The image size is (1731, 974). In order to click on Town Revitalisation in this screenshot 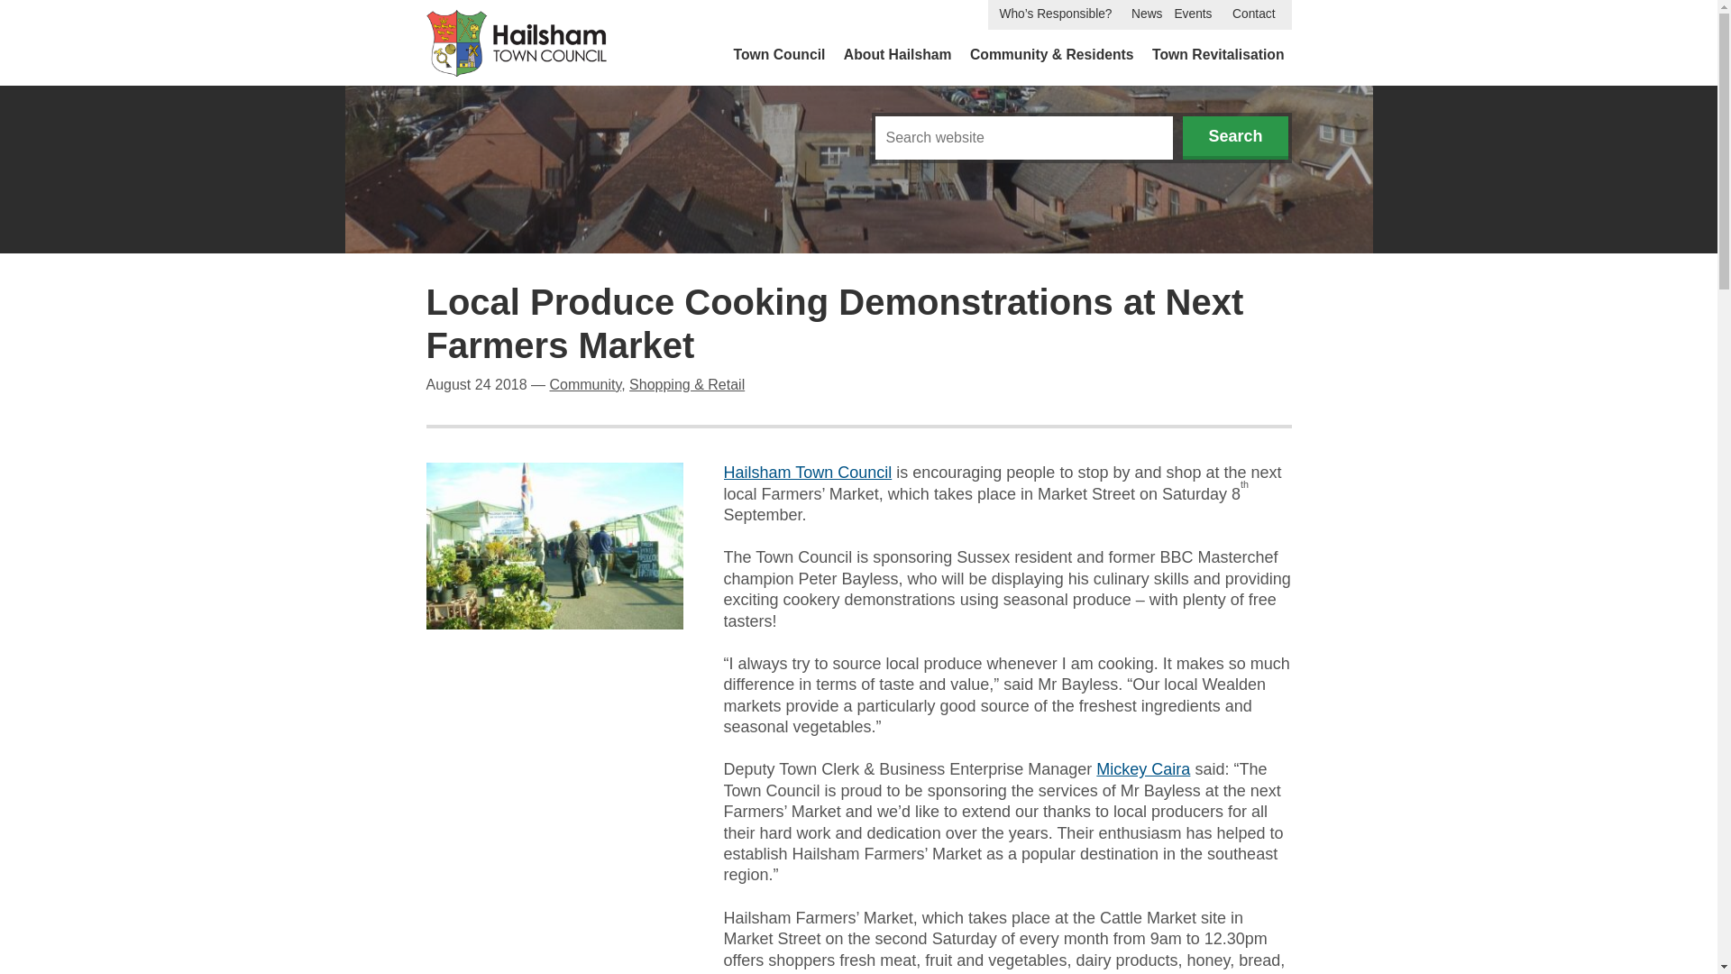, I will do `click(1217, 54)`.